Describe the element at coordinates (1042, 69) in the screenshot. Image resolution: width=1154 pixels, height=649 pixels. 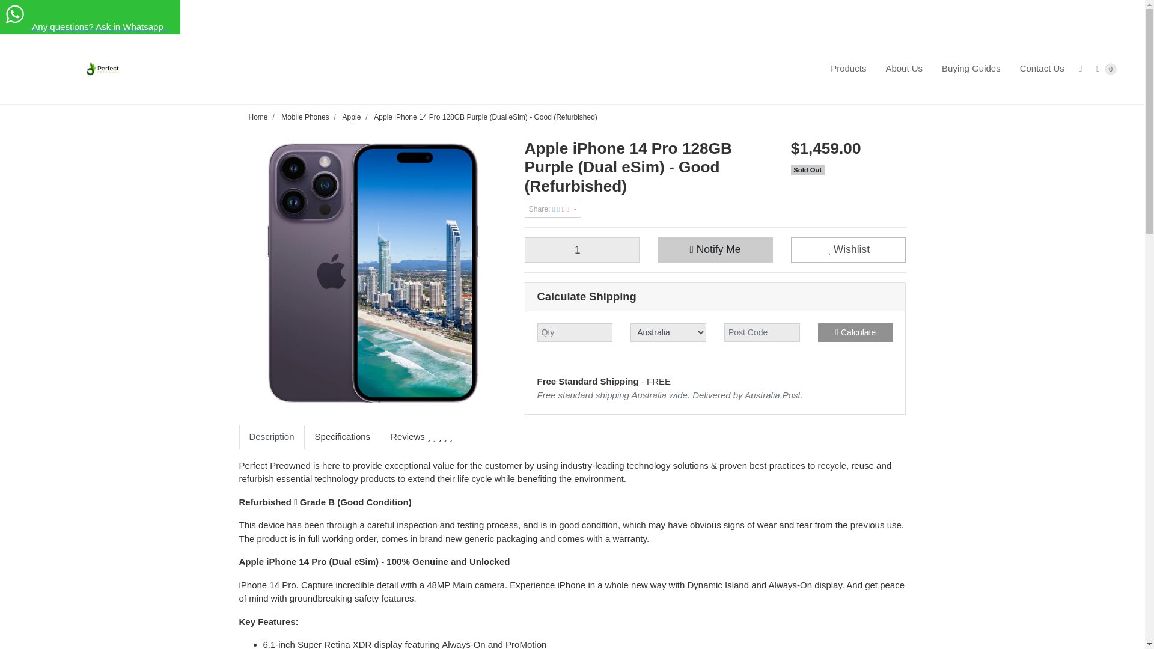
I see `Contact Us` at that location.